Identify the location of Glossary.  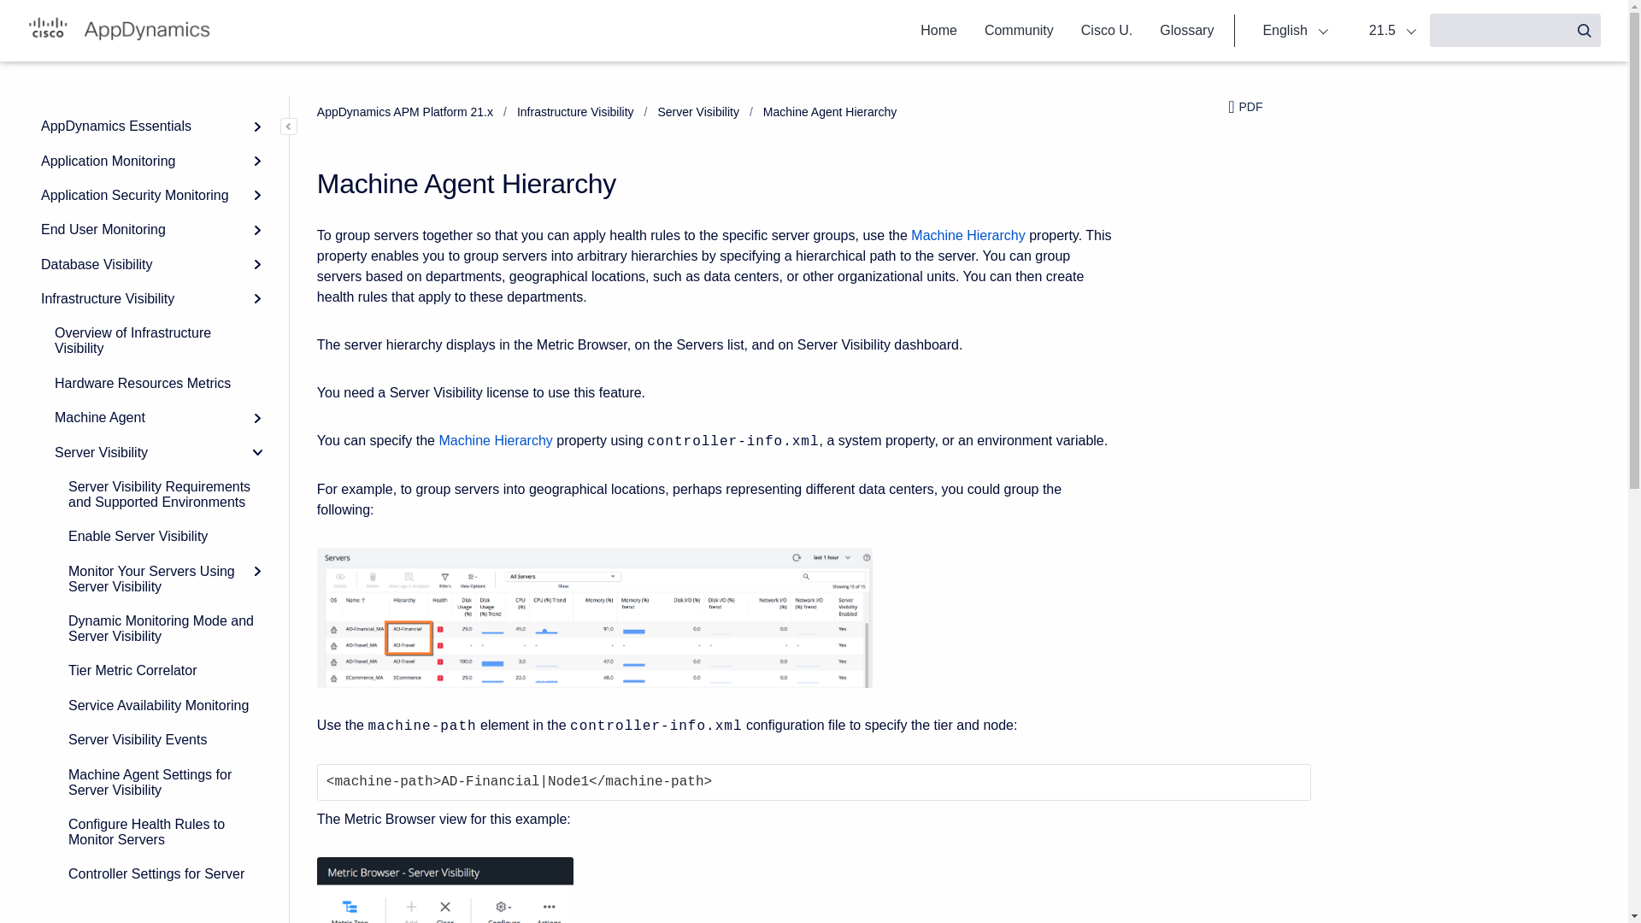
(1186, 31).